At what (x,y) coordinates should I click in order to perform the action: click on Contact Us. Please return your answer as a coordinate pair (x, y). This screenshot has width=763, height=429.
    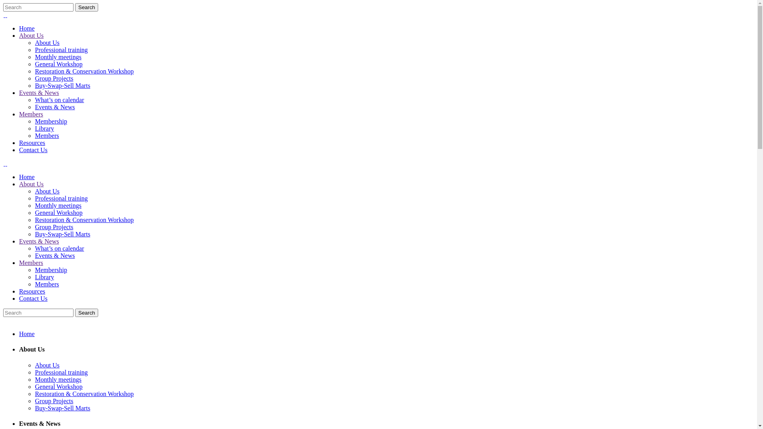
    Looking at the image, I should click on (33, 299).